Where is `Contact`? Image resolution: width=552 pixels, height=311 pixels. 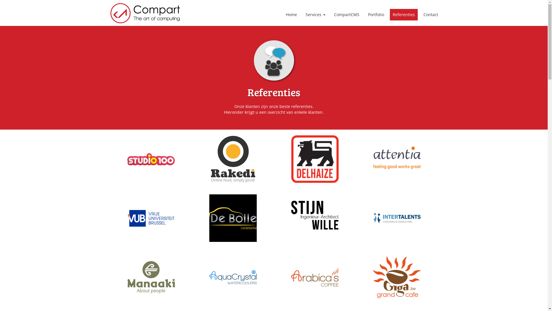
Contact is located at coordinates (431, 15).